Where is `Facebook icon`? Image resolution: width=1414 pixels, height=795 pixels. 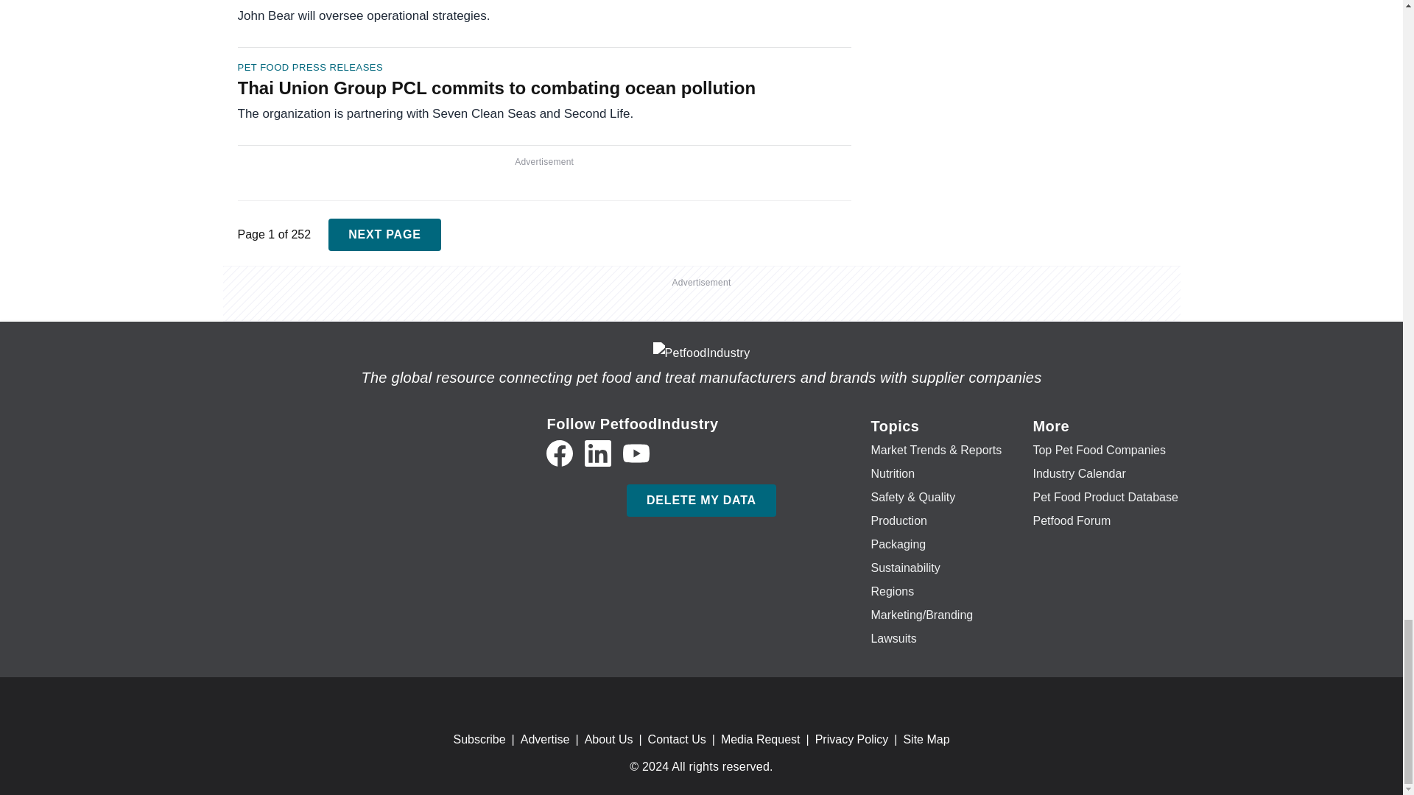 Facebook icon is located at coordinates (559, 453).